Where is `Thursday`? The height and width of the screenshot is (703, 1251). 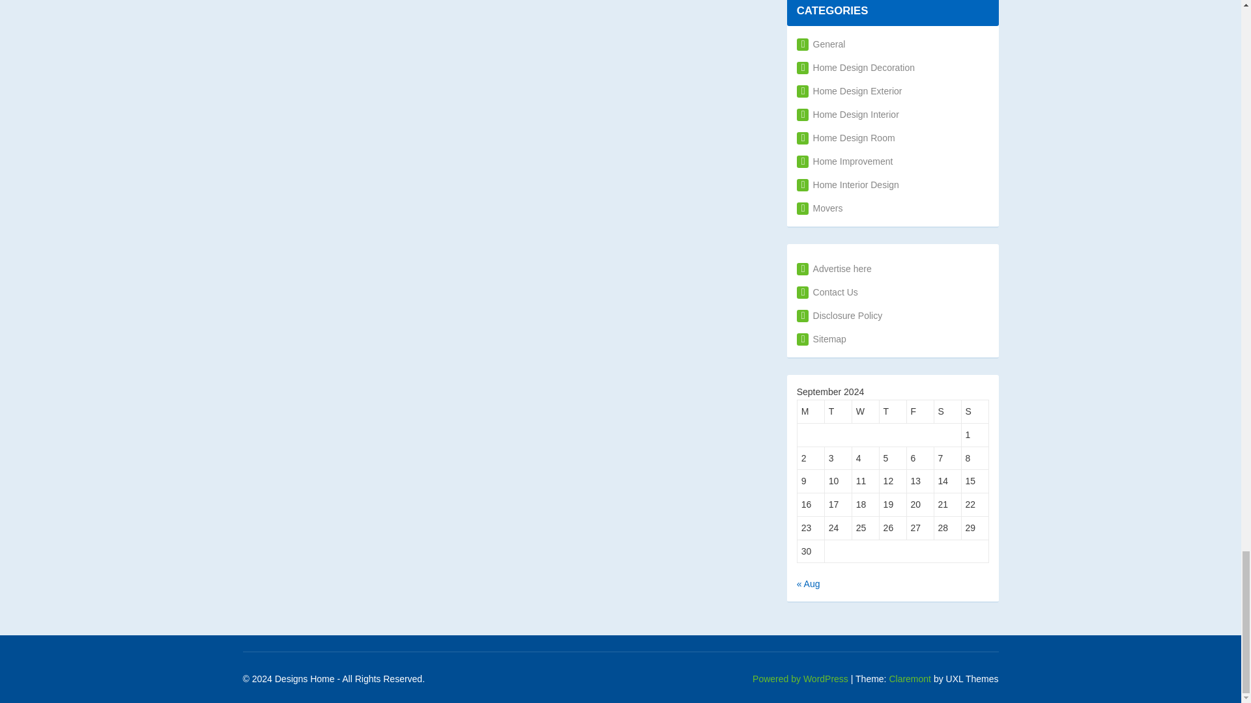 Thursday is located at coordinates (893, 411).